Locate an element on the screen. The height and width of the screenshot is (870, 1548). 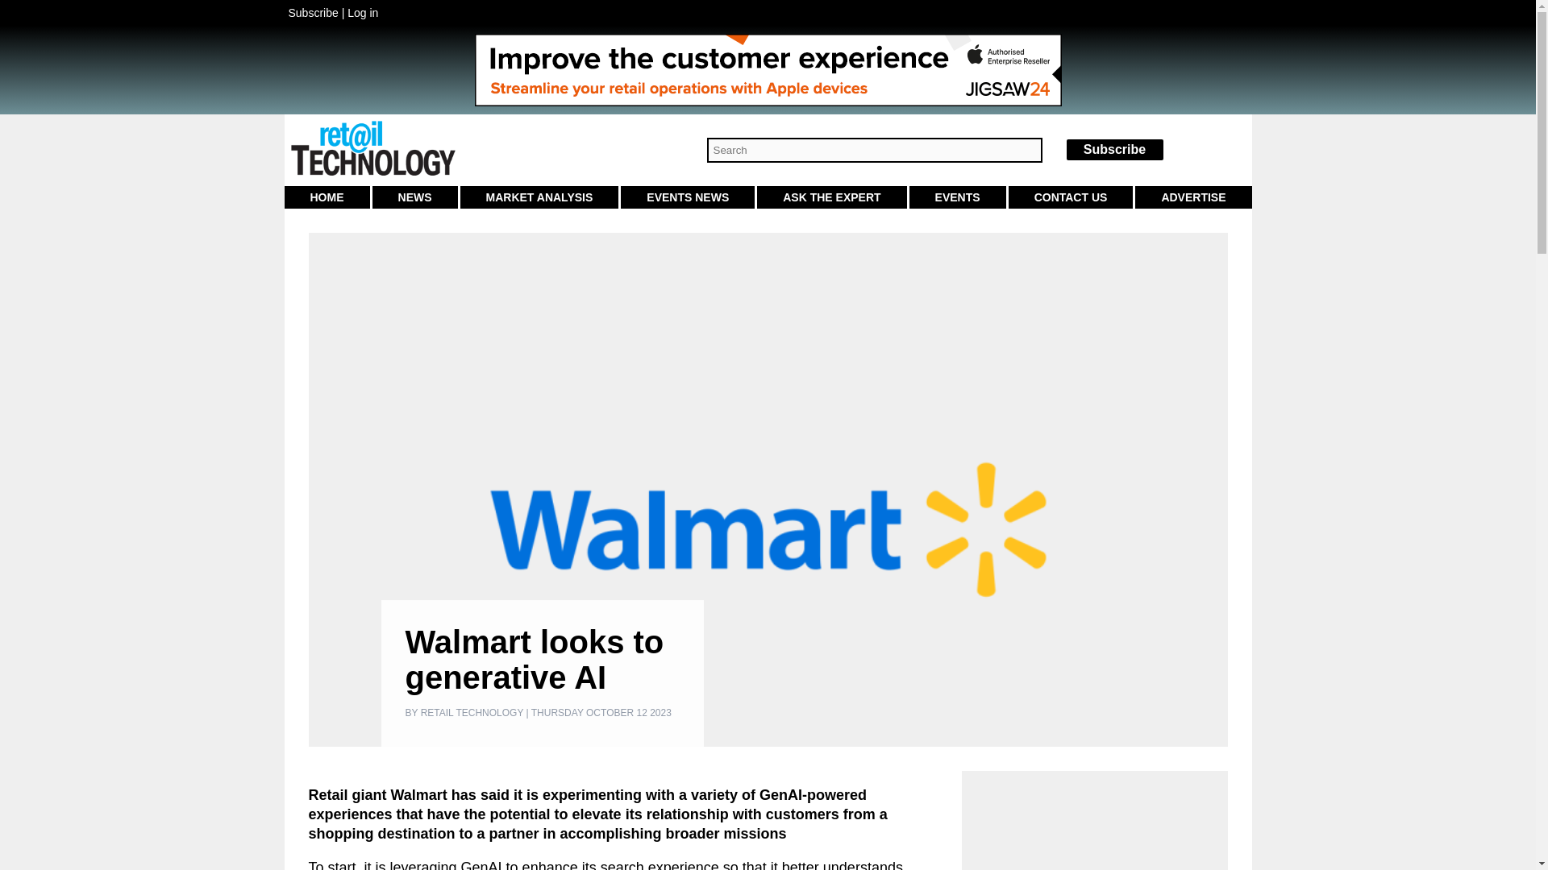
advertisement is located at coordinates (1094, 826).